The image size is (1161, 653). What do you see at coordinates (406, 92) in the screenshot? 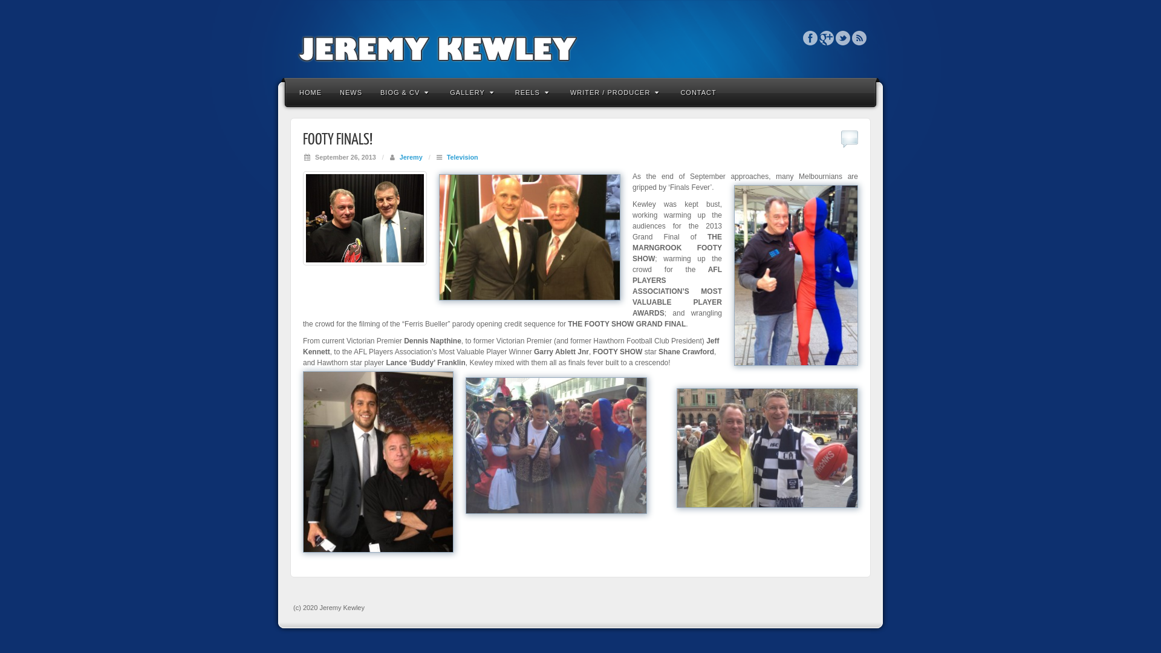
I see `BIOG & CV` at bounding box center [406, 92].